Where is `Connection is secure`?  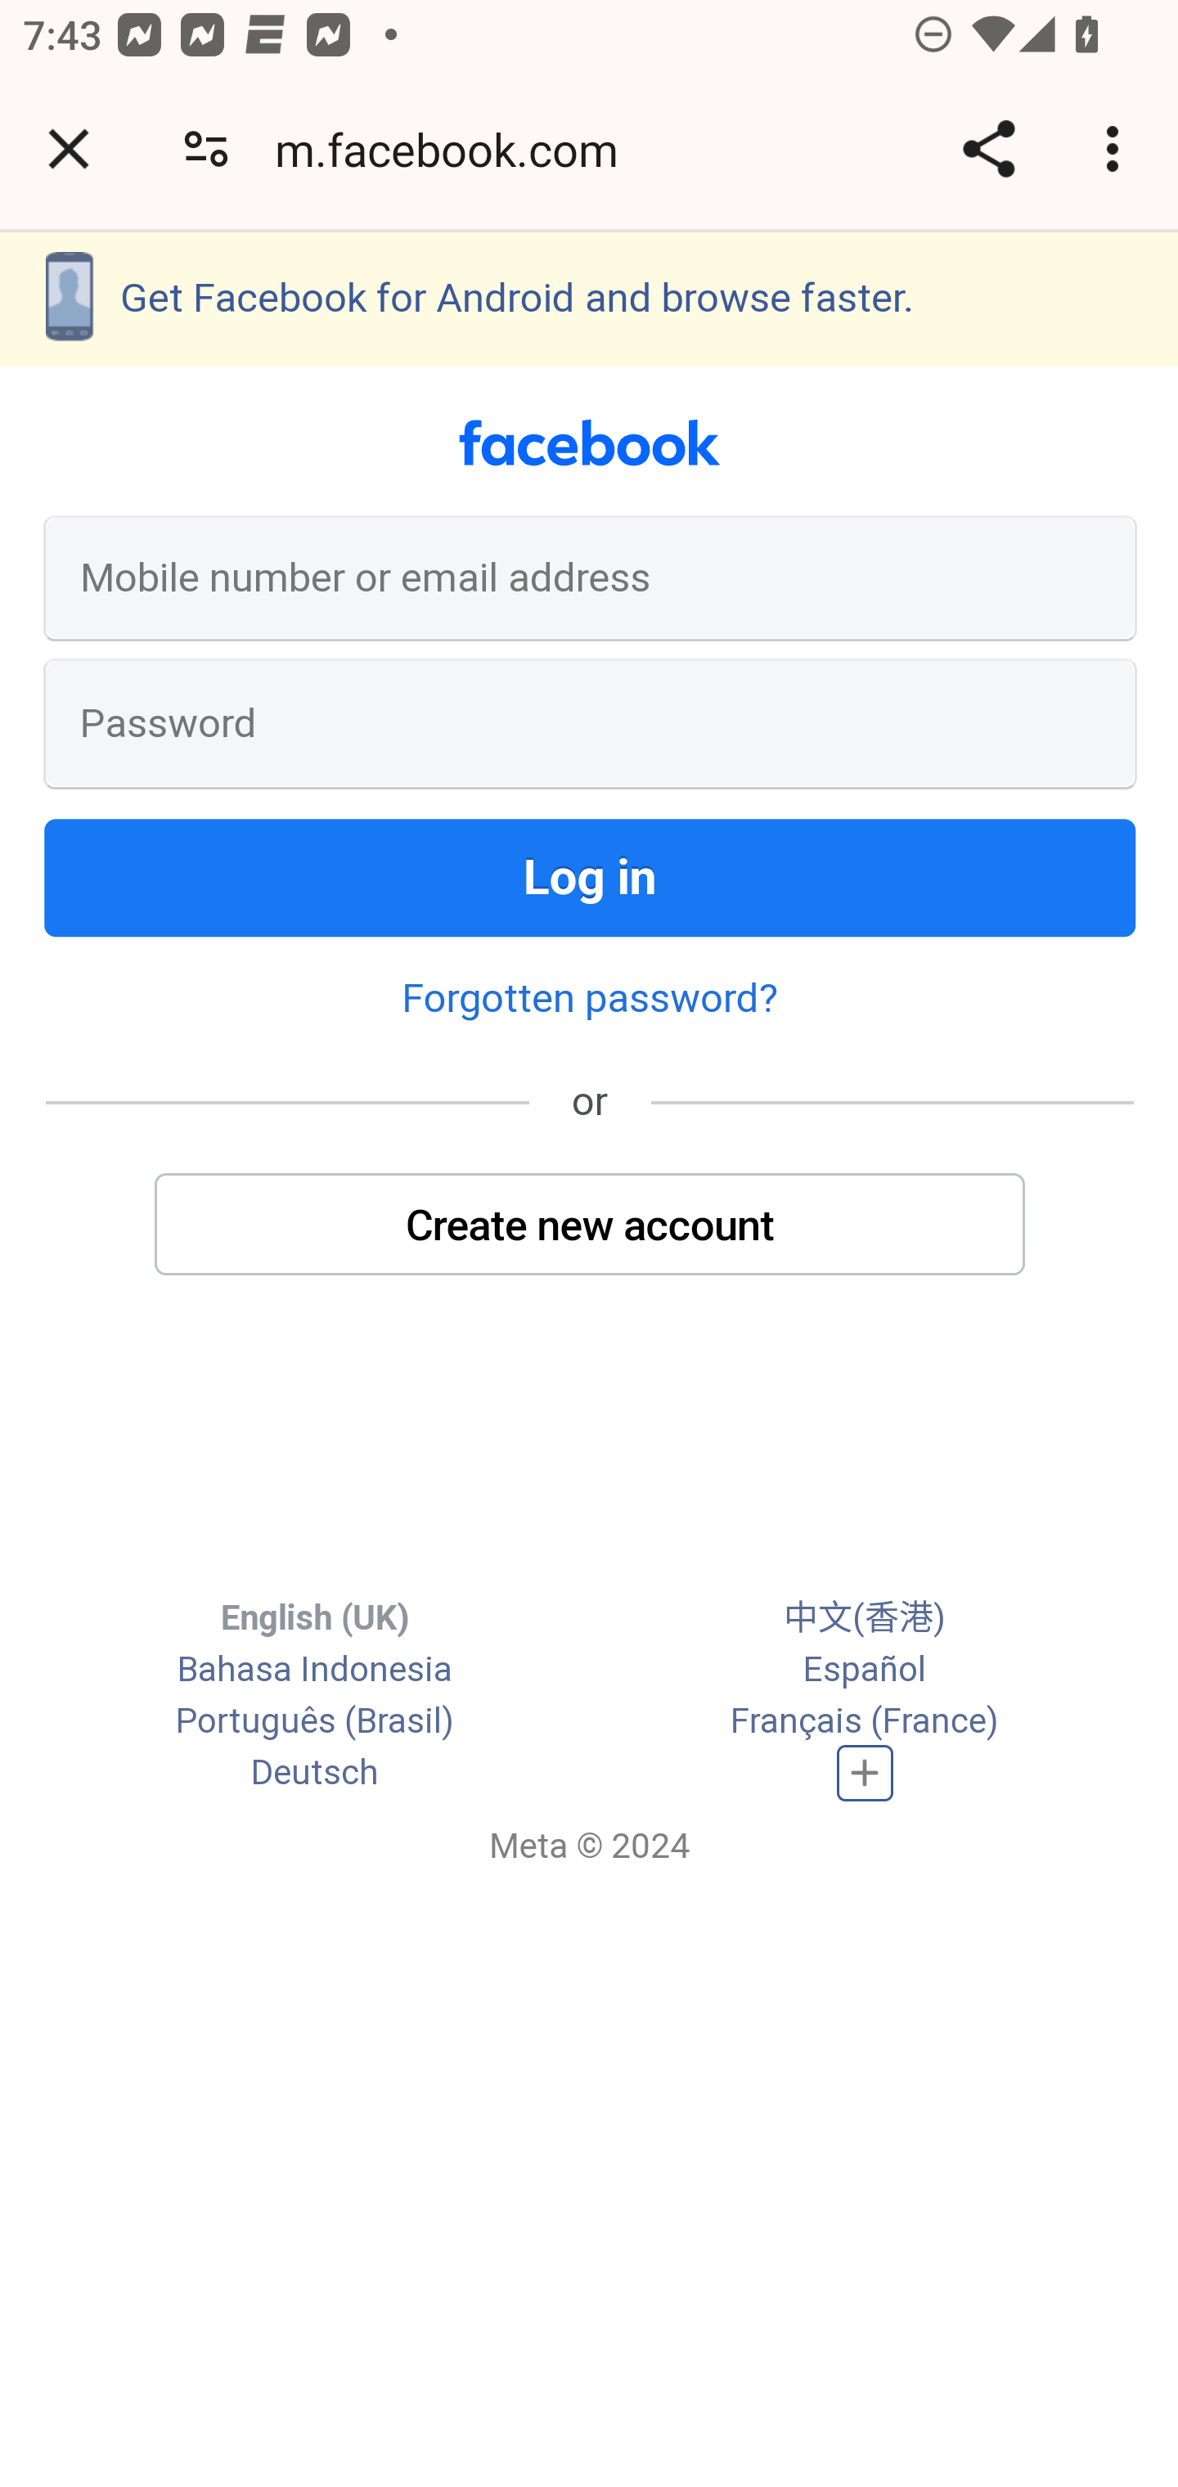 Connection is secure is located at coordinates (206, 149).